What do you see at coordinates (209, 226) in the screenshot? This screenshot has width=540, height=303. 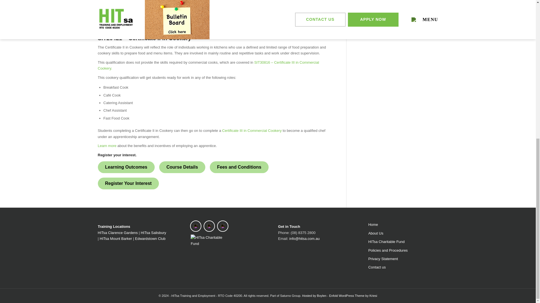 I see `Follow us on Instagram!` at bounding box center [209, 226].